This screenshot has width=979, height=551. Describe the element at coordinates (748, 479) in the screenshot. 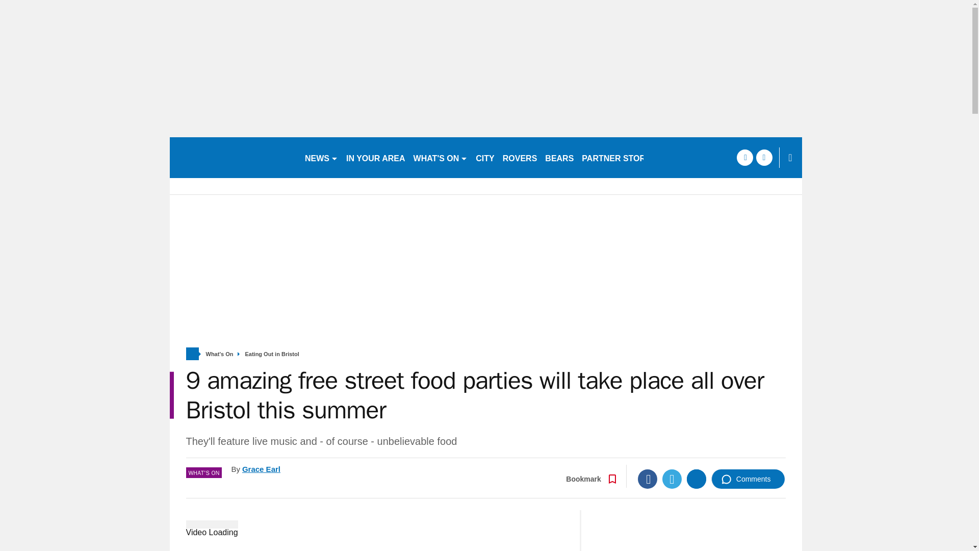

I see `Comments` at that location.